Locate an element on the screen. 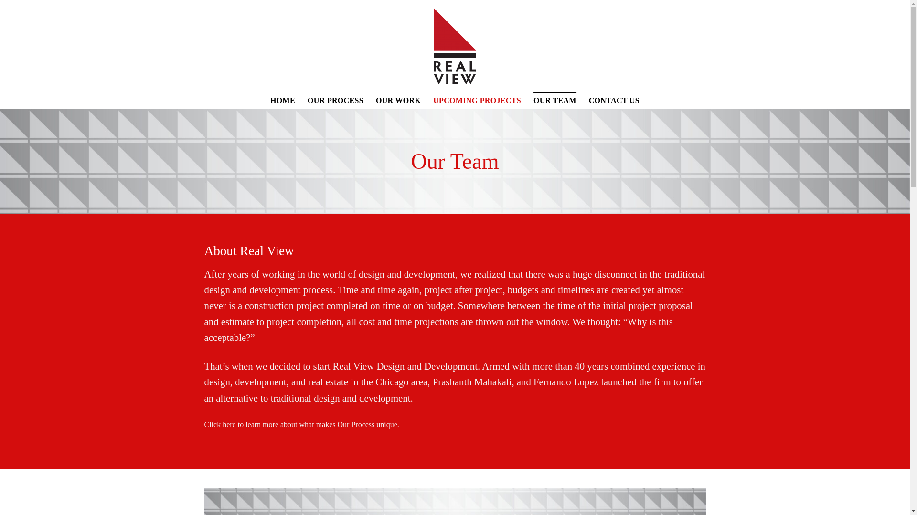 The height and width of the screenshot is (515, 917). OUR WORK is located at coordinates (398, 100).